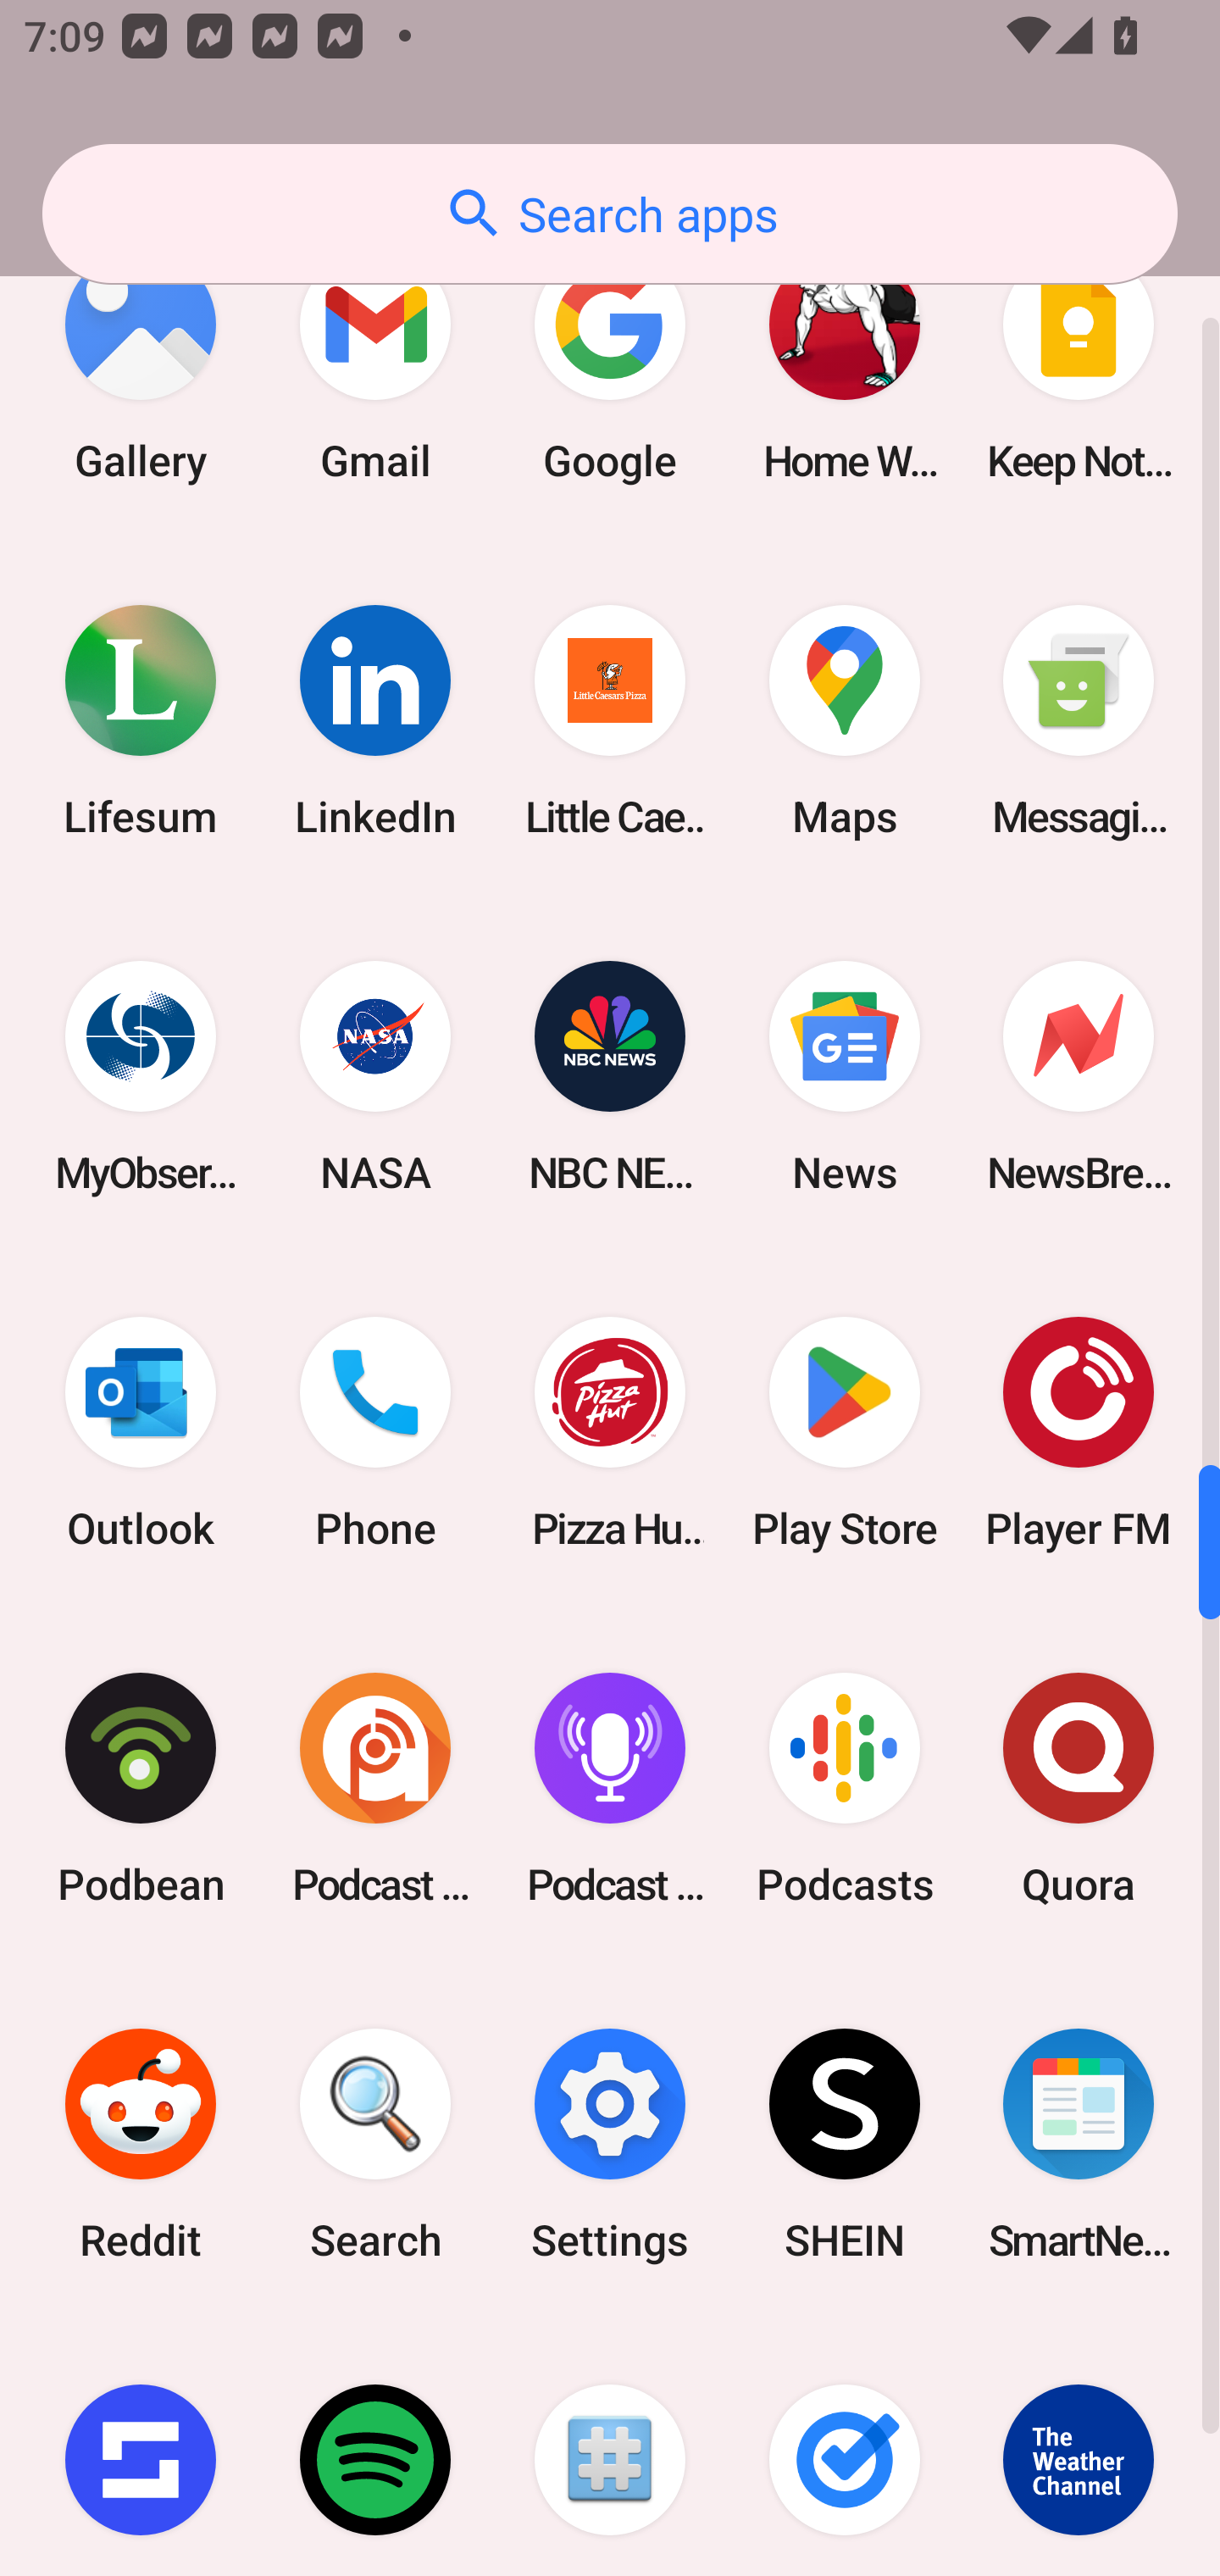 This screenshot has width=1220, height=2576. I want to click on Sofascore, so click(141, 2450).